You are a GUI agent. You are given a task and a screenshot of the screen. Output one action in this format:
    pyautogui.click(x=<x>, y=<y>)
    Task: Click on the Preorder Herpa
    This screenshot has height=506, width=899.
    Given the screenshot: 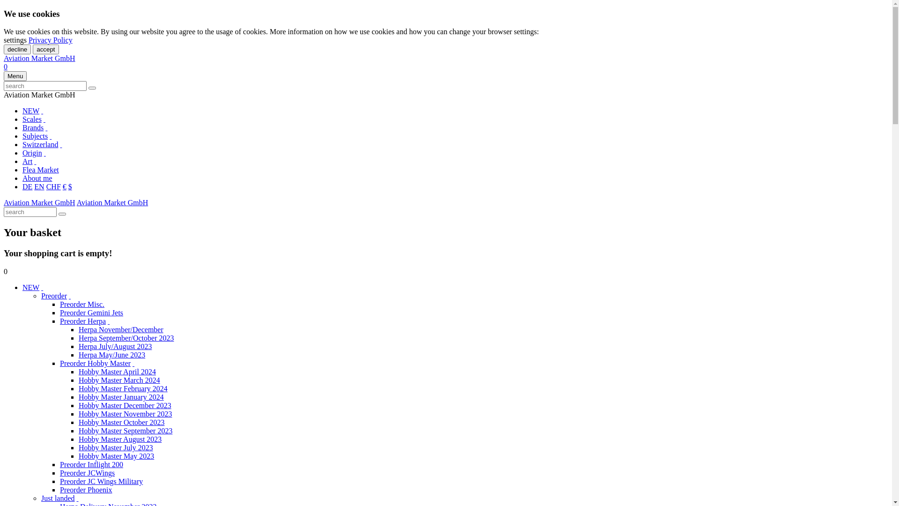 What is the action you would take?
    pyautogui.click(x=83, y=321)
    